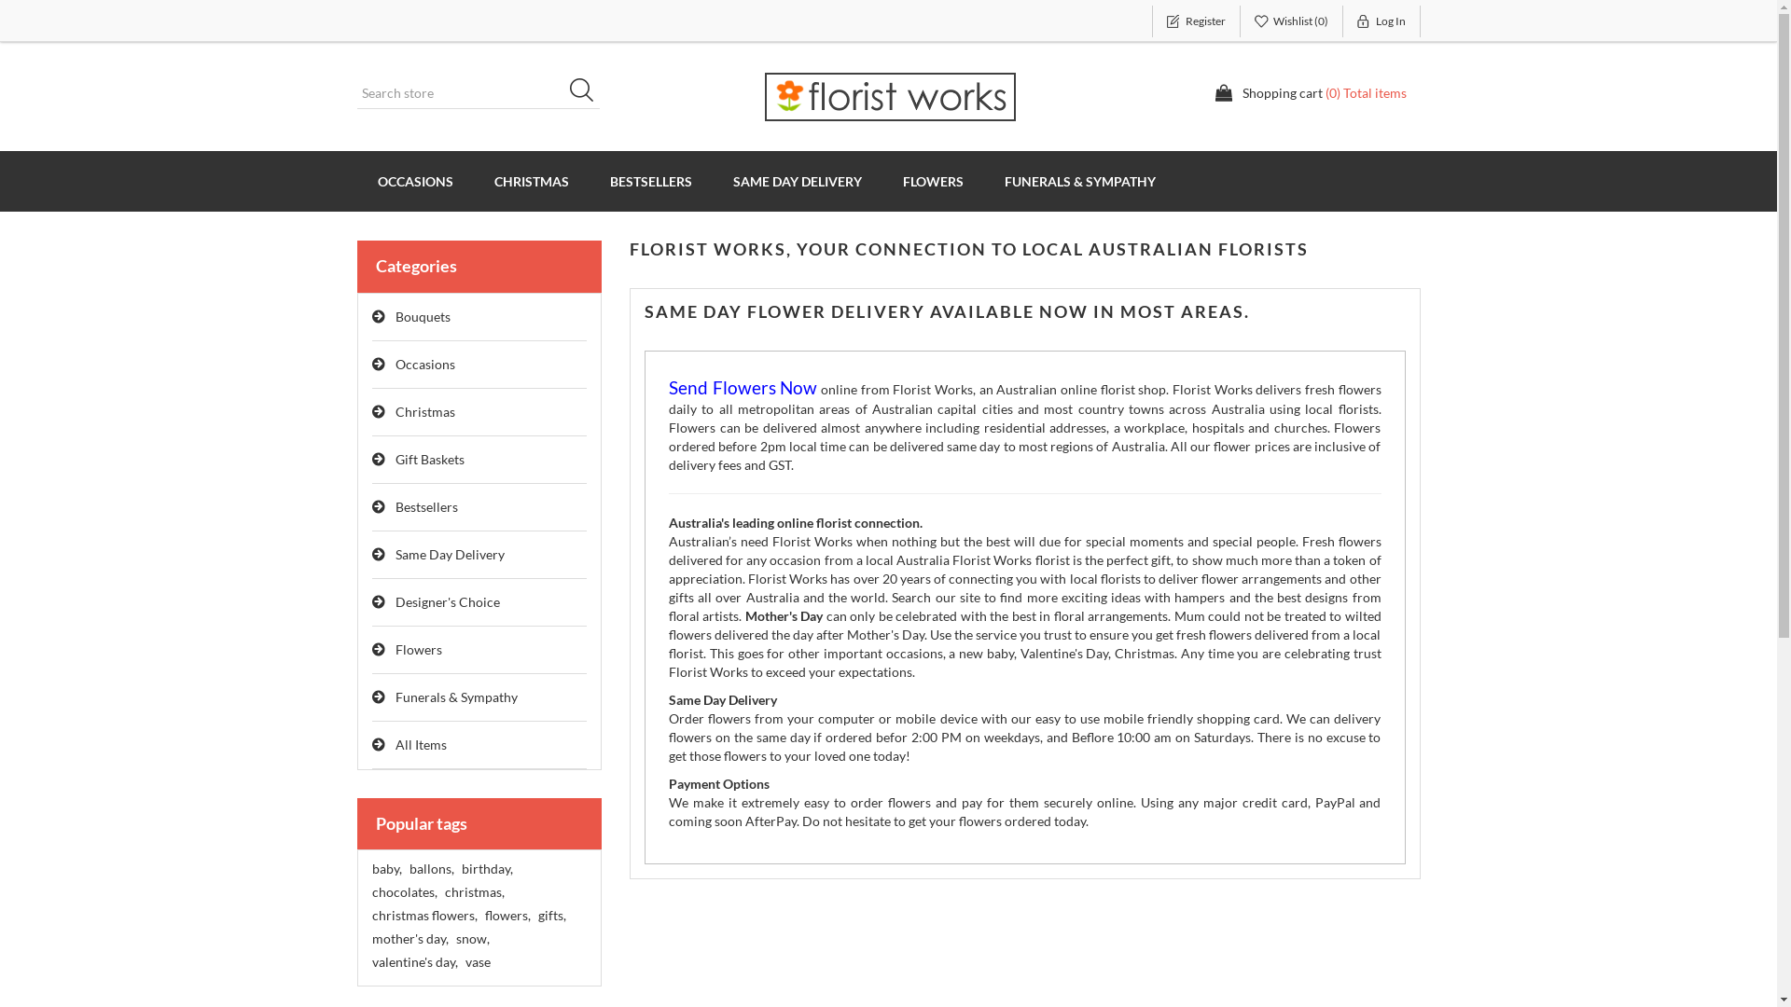  What do you see at coordinates (651, 181) in the screenshot?
I see `BESTSELLERS` at bounding box center [651, 181].